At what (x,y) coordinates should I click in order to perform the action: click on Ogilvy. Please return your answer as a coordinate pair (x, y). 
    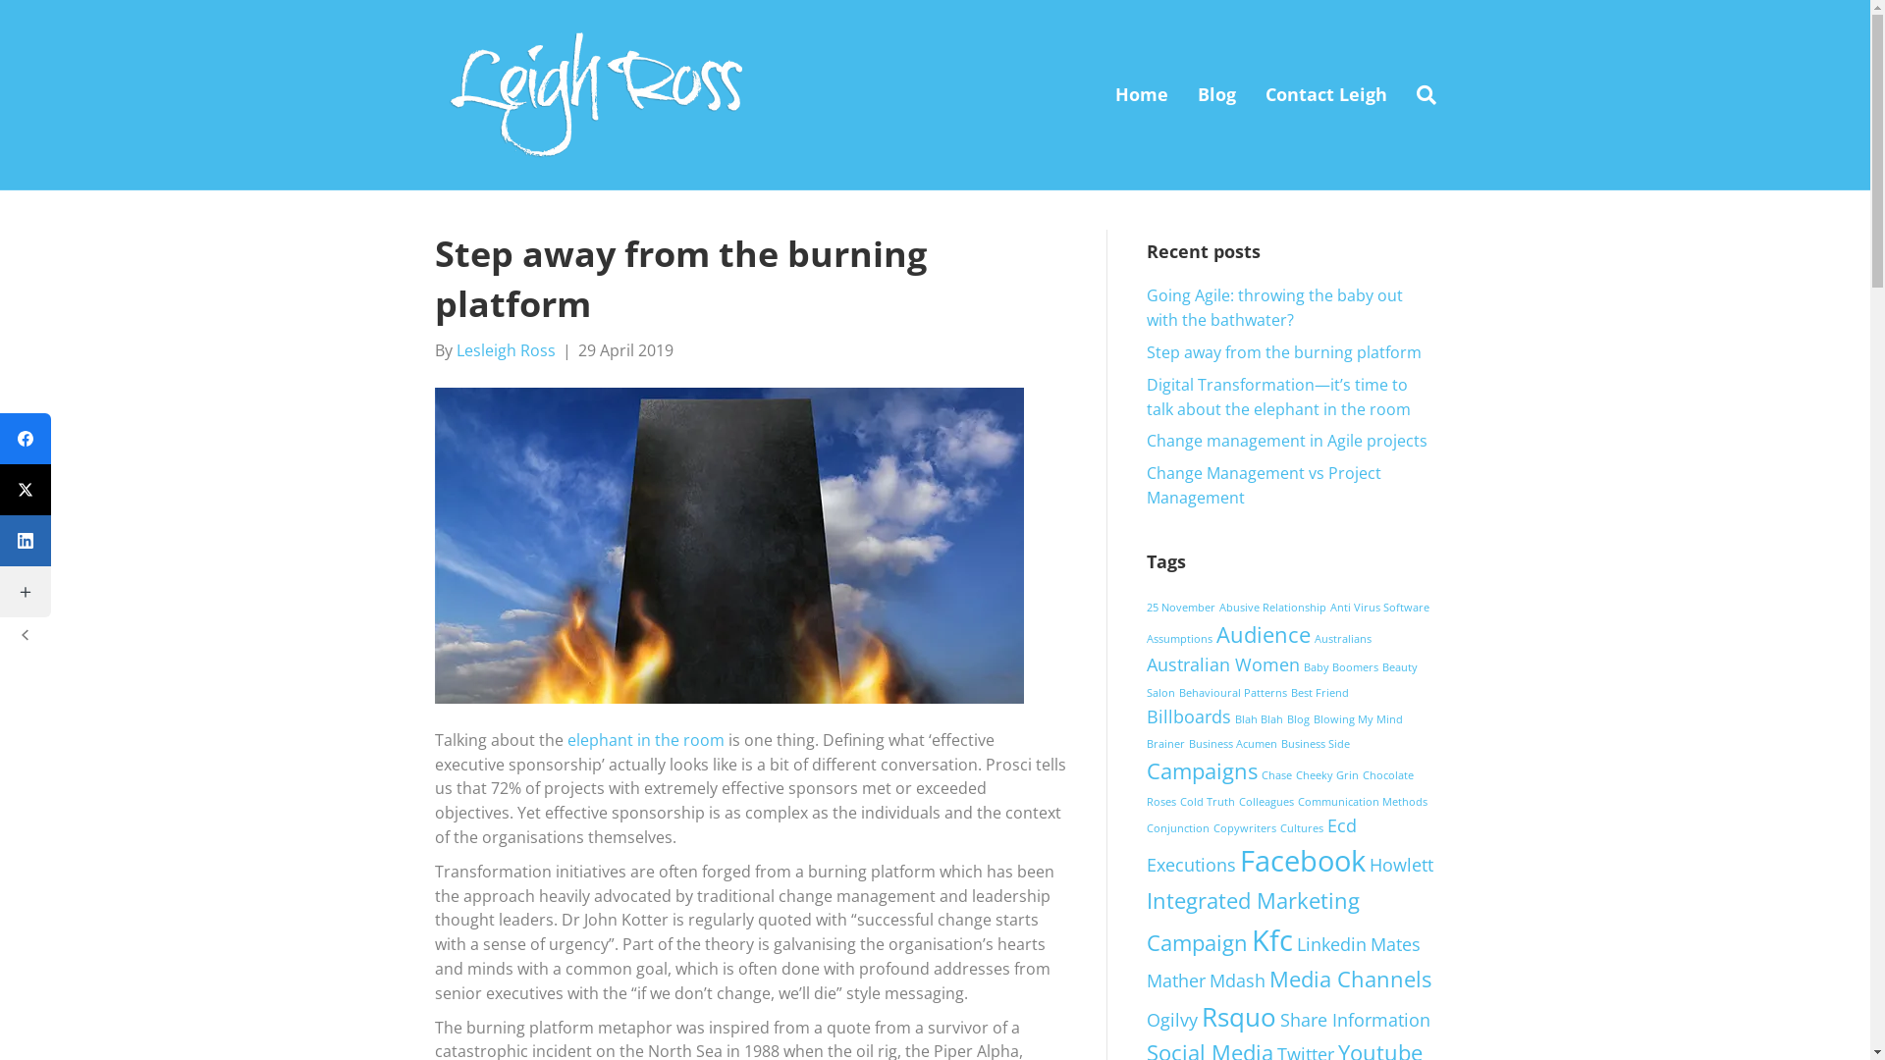
    Looking at the image, I should click on (1172, 1020).